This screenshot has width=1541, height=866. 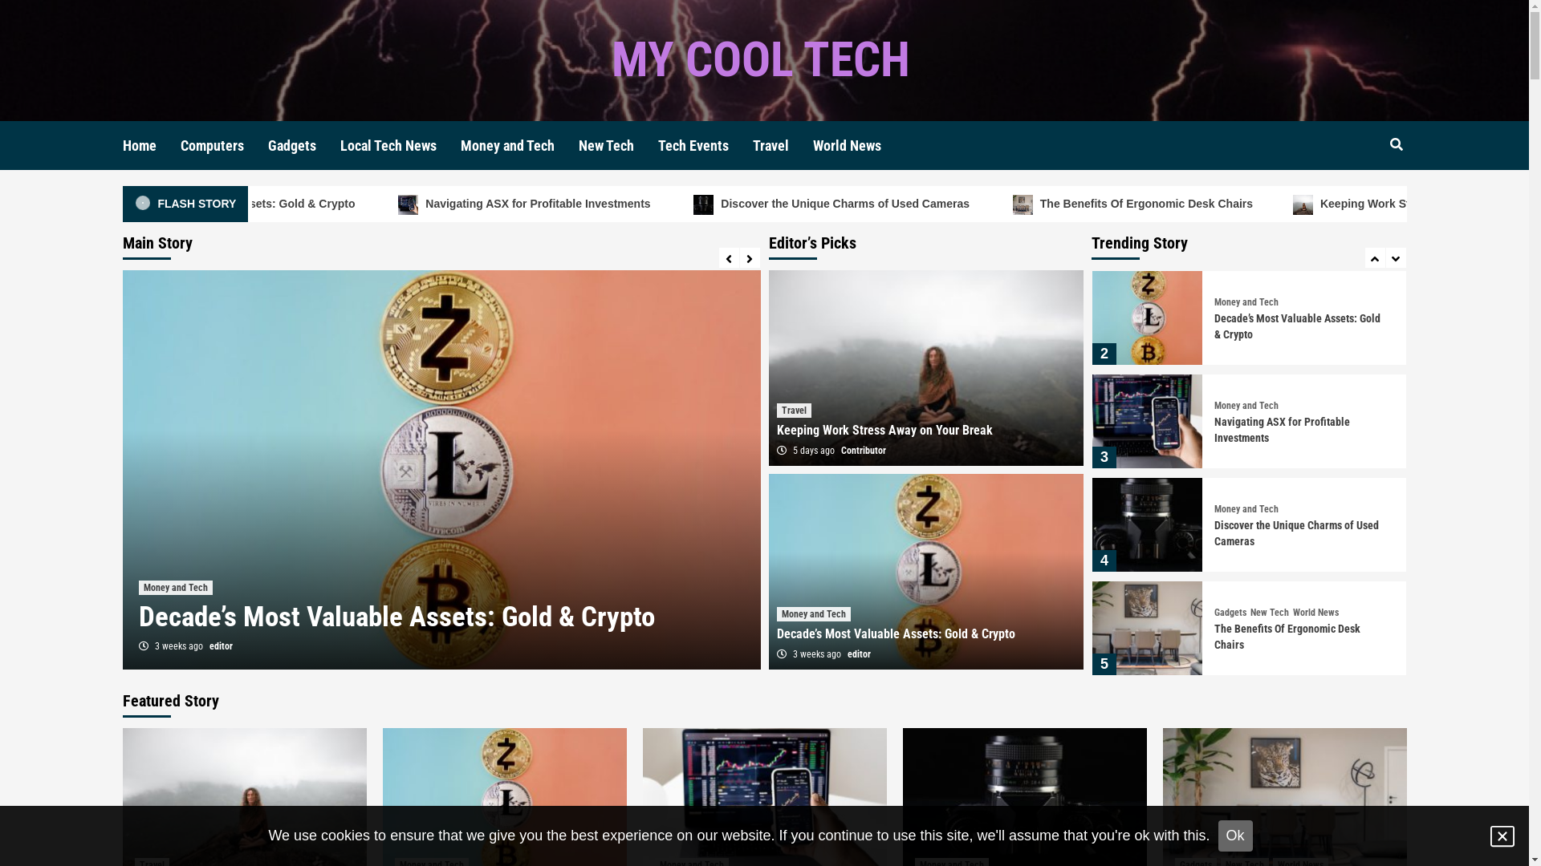 What do you see at coordinates (156, 588) in the screenshot?
I see `Travel` at bounding box center [156, 588].